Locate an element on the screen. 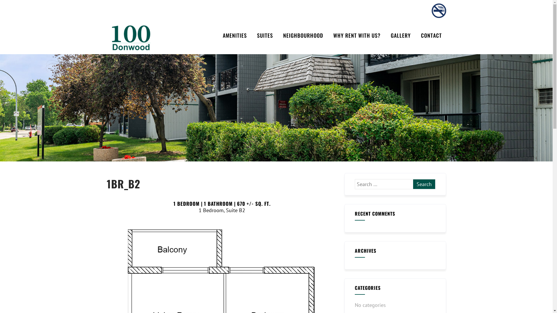 The image size is (557, 313). Search is located at coordinates (424, 184).